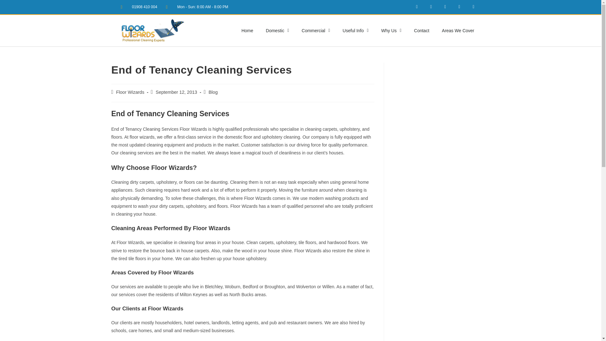  Describe the element at coordinates (391, 30) in the screenshot. I see `Why Us` at that location.